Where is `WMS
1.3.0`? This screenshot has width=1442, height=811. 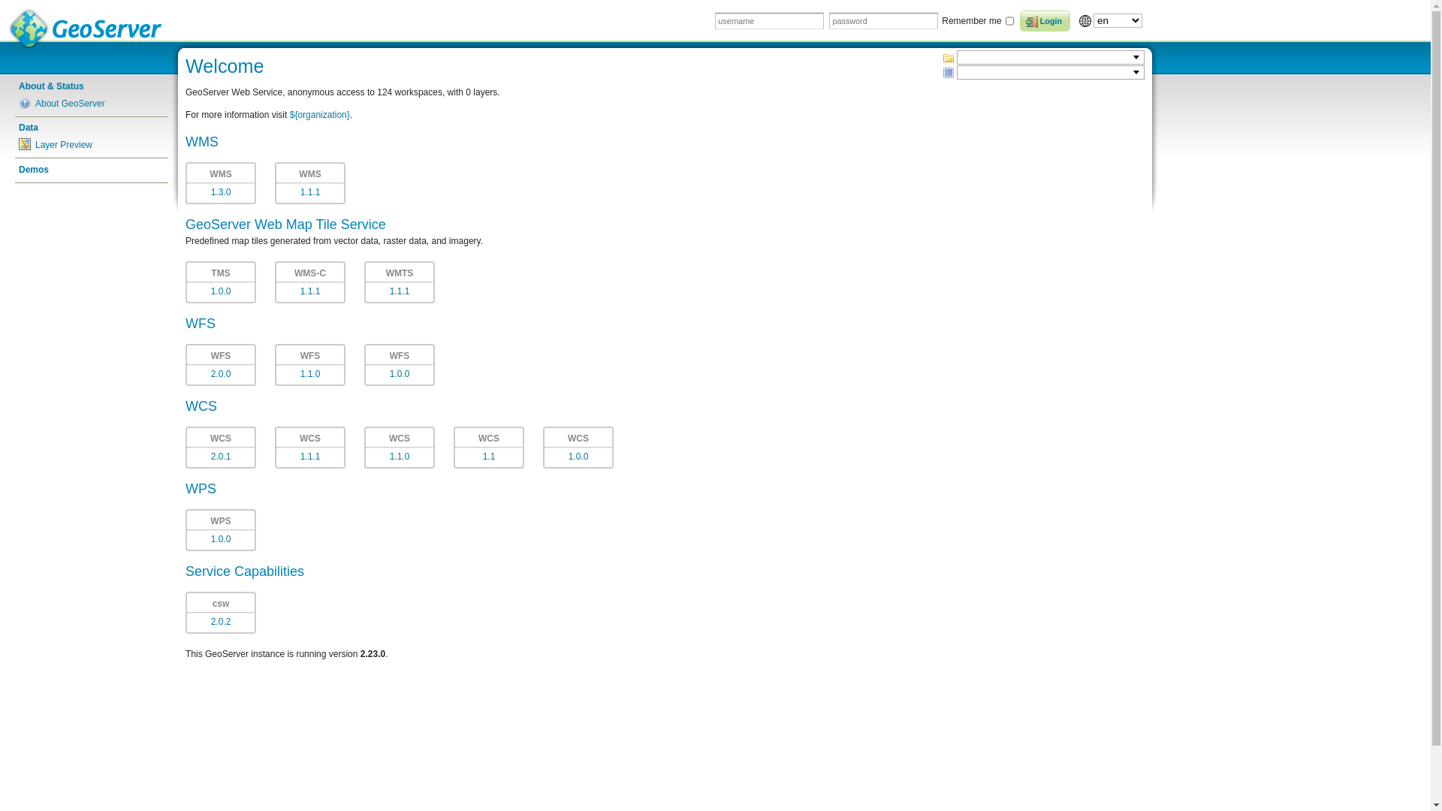 WMS
1.3.0 is located at coordinates (221, 183).